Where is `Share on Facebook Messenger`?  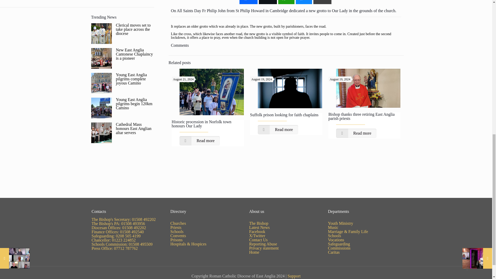
Share on Facebook Messenger is located at coordinates (304, 2).